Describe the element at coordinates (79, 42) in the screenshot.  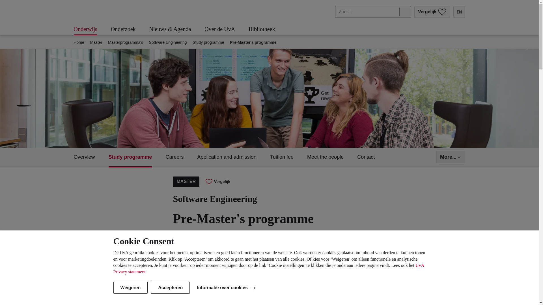
I see `Home` at that location.